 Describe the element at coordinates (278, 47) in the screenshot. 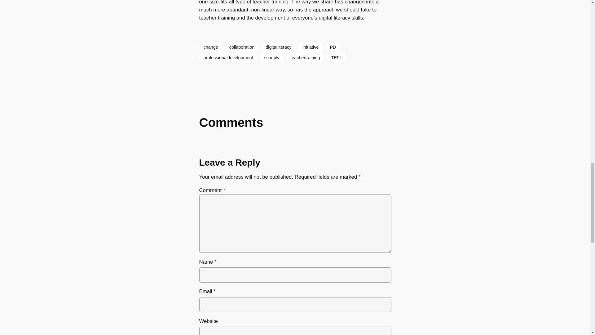

I see `digitalliteracy` at that location.